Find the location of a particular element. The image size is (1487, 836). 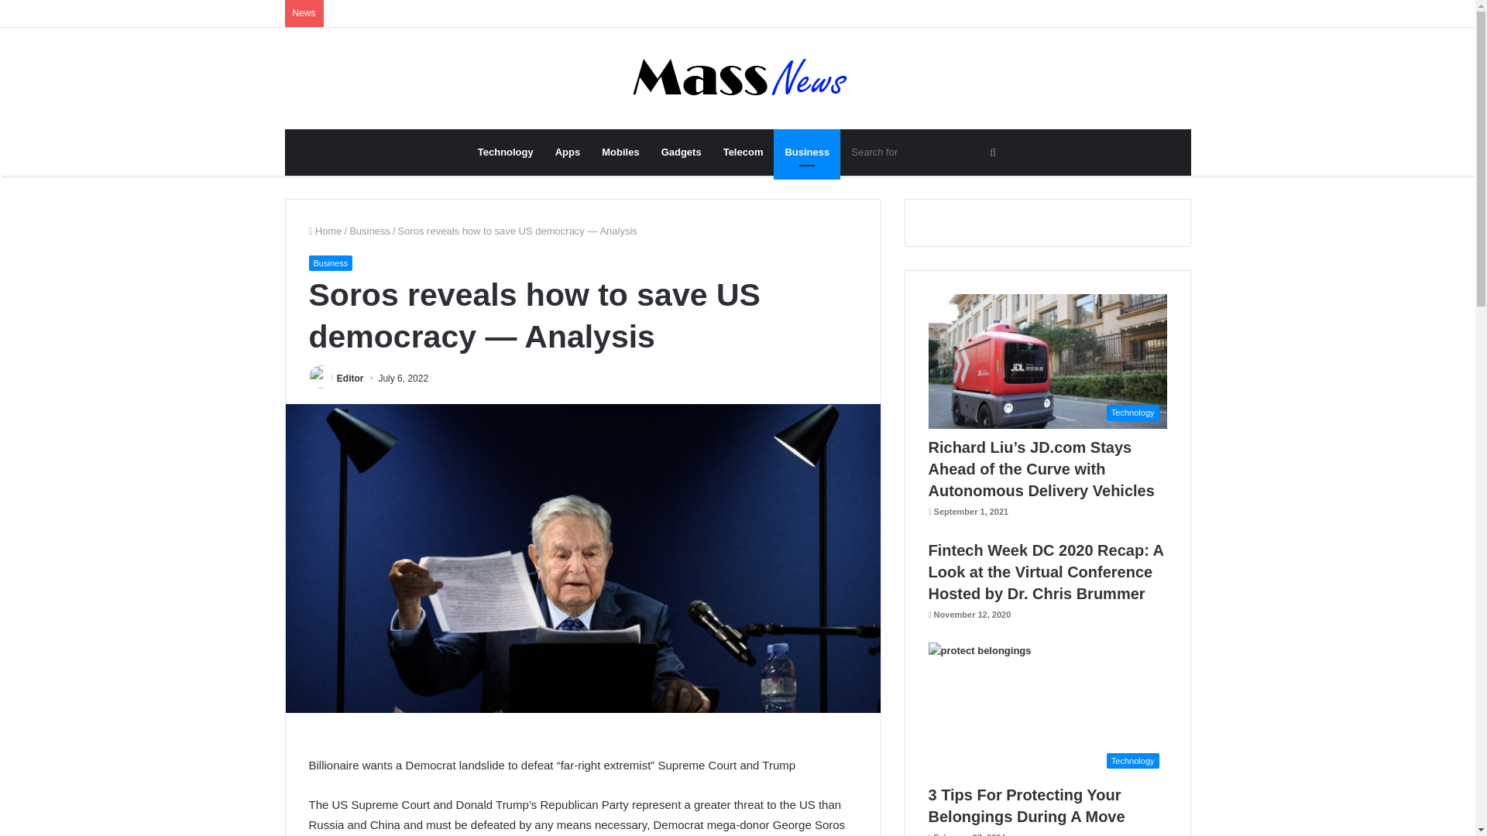

Mass News is located at coordinates (737, 78).